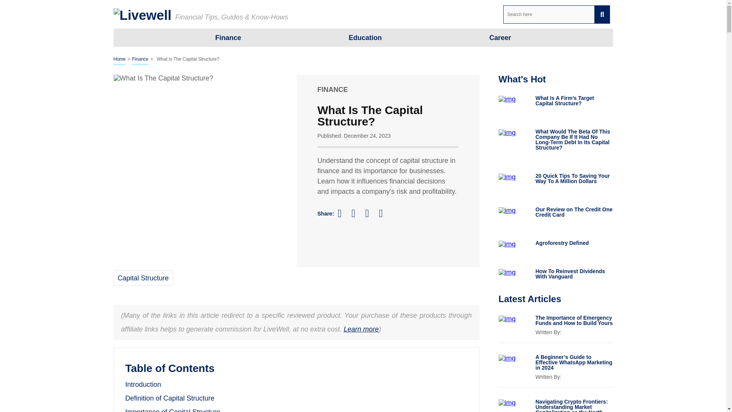 The image size is (732, 412). I want to click on Share on Twitter, so click(357, 214).